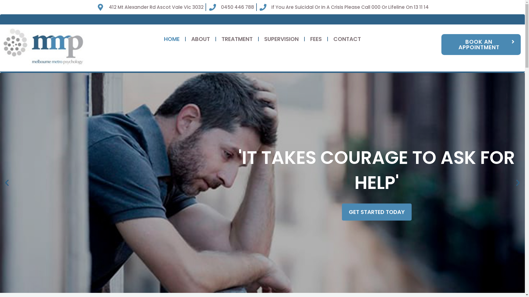  I want to click on BOOK AN APPOINTMENT, so click(481, 45).